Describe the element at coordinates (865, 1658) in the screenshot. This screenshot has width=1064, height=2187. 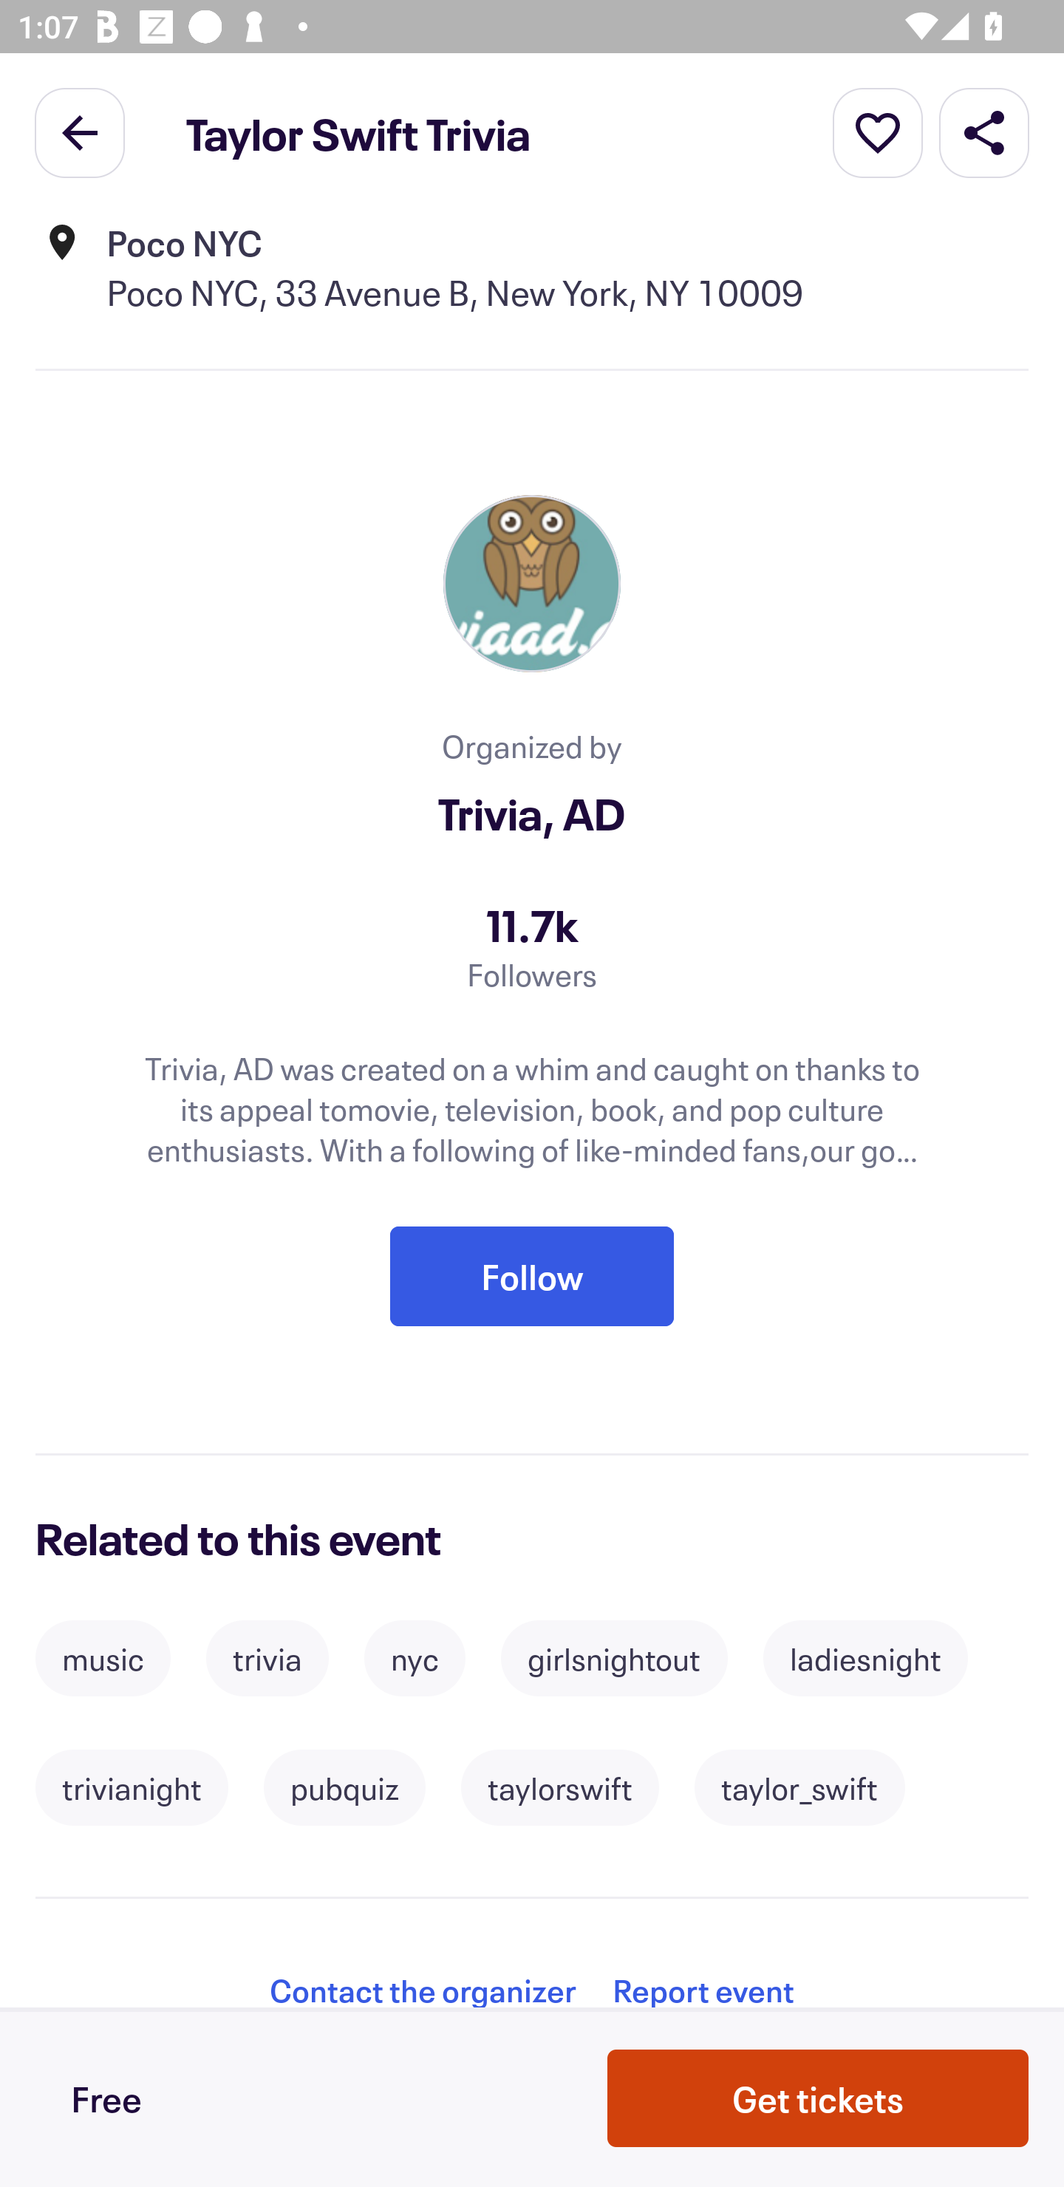
I see `ladiesnight` at that location.